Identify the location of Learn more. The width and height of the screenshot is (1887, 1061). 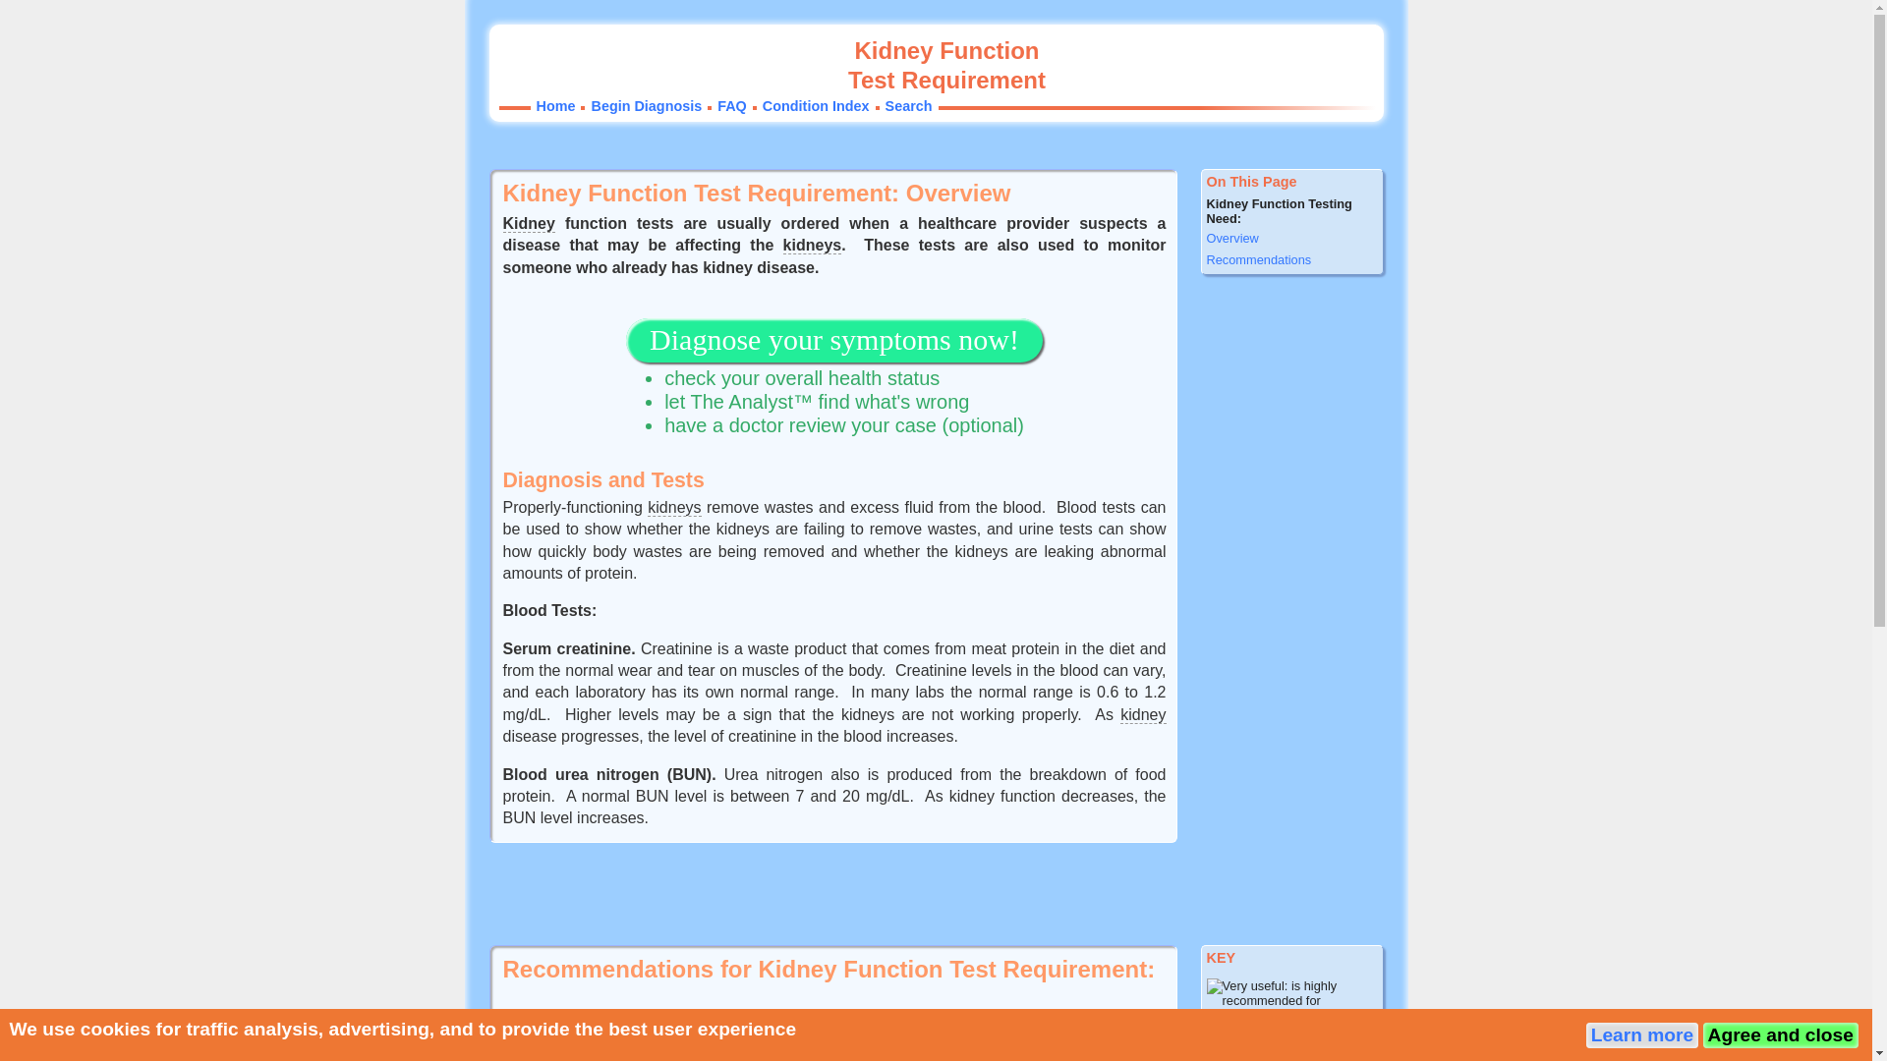
(1642, 1034).